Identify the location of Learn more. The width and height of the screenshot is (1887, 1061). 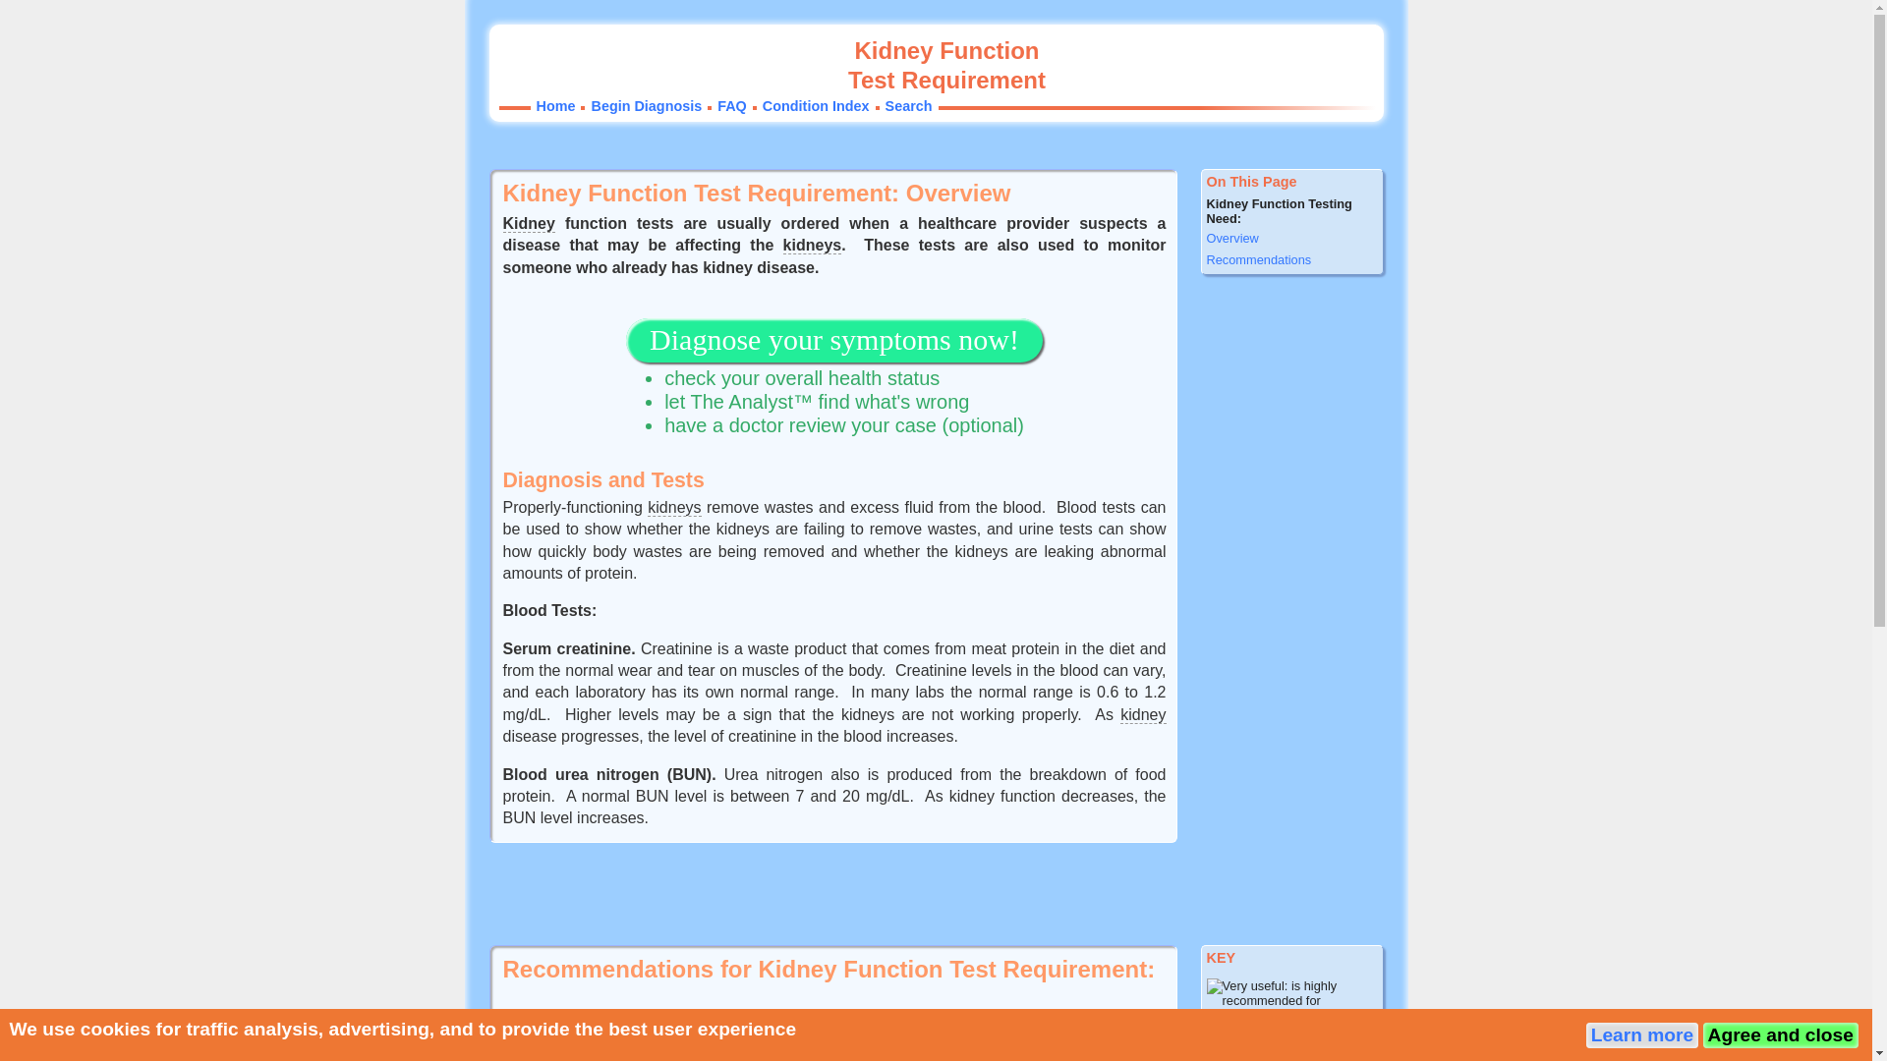
(1642, 1034).